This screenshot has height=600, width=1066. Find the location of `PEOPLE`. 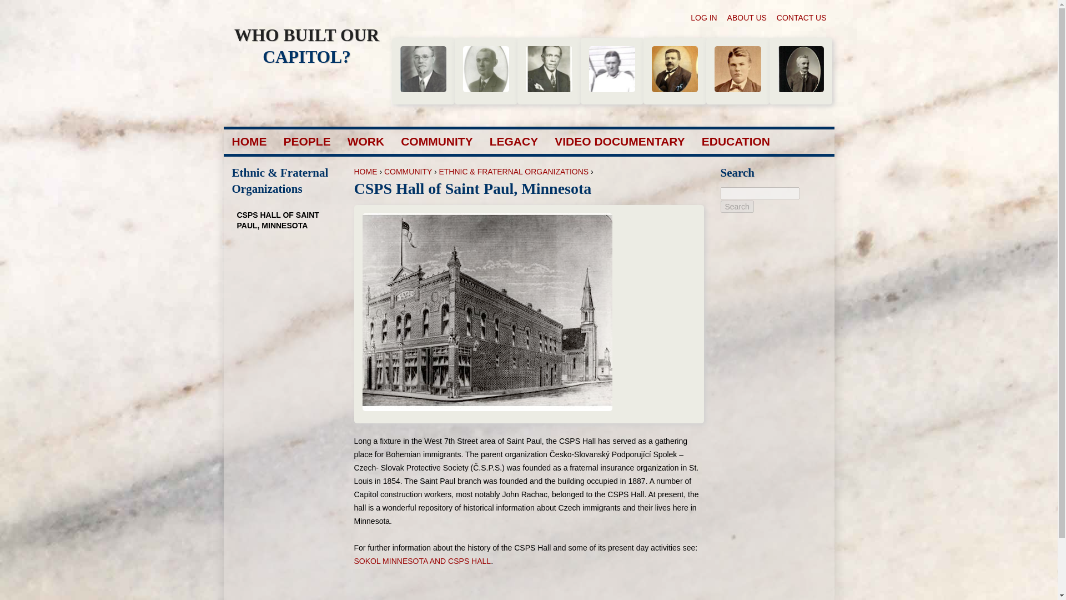

PEOPLE is located at coordinates (306, 141).